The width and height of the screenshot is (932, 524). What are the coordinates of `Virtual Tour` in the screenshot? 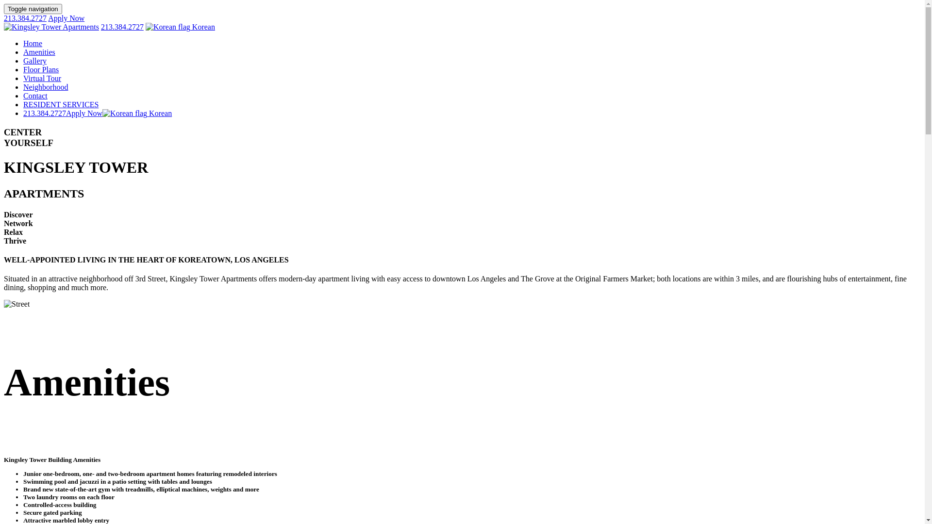 It's located at (42, 79).